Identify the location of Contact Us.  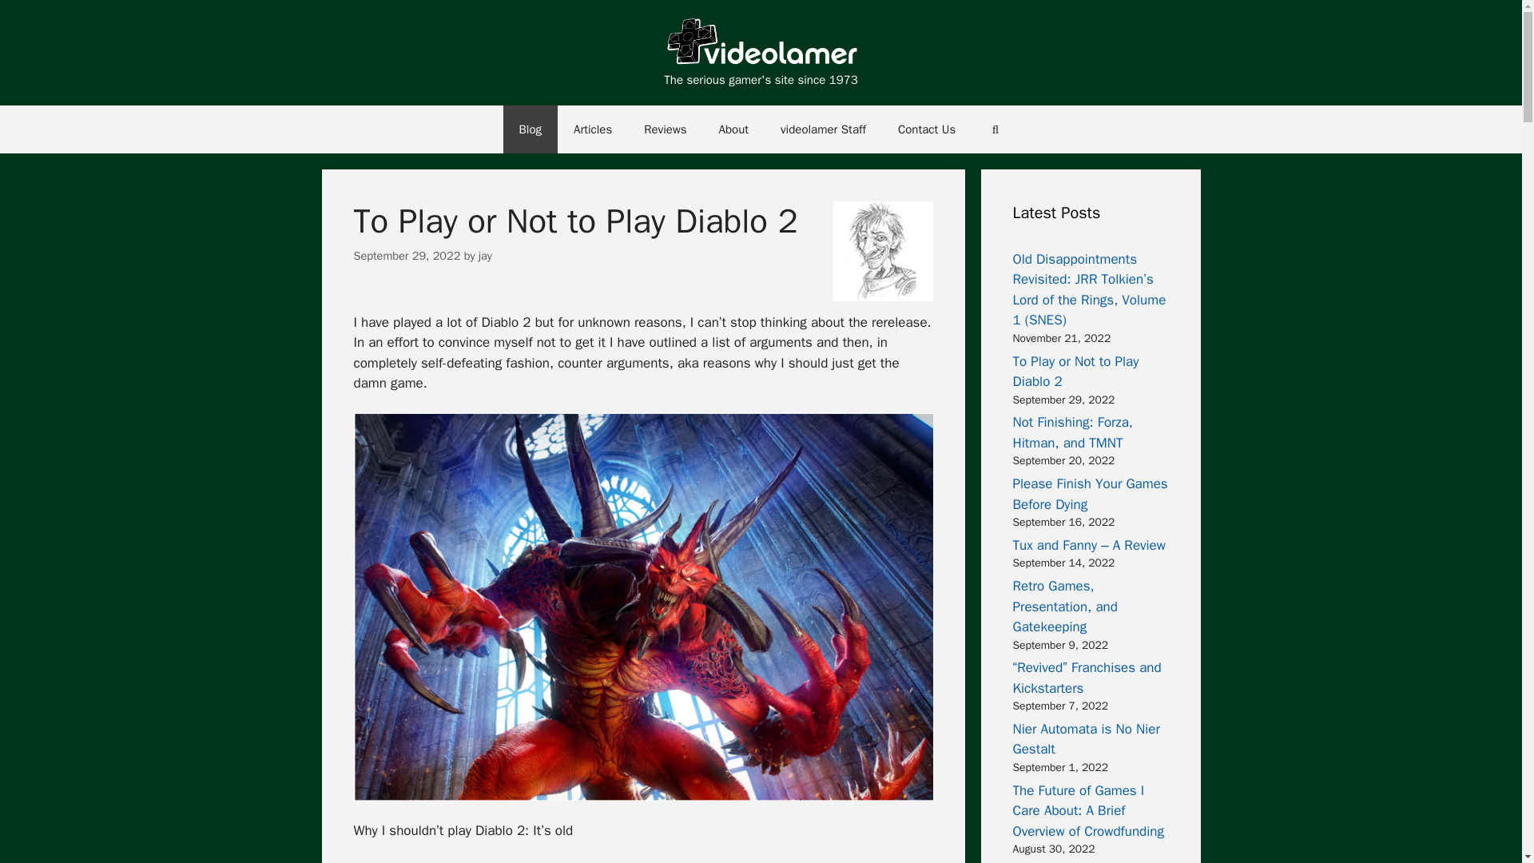
(927, 129).